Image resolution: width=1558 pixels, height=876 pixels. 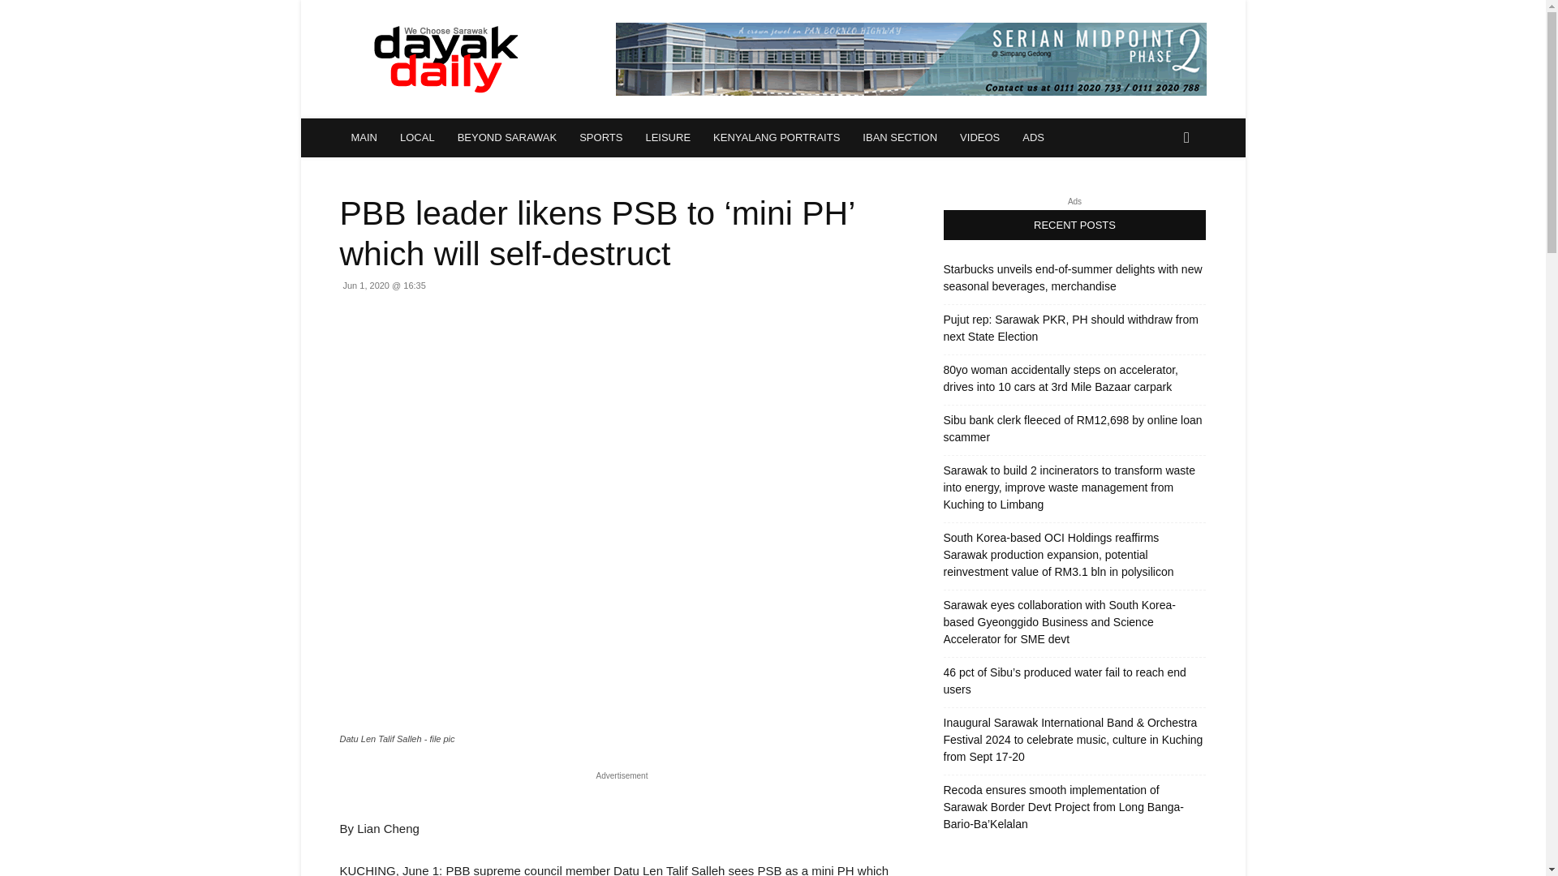 I want to click on KENYALANG PORTRAITS, so click(x=776, y=138).